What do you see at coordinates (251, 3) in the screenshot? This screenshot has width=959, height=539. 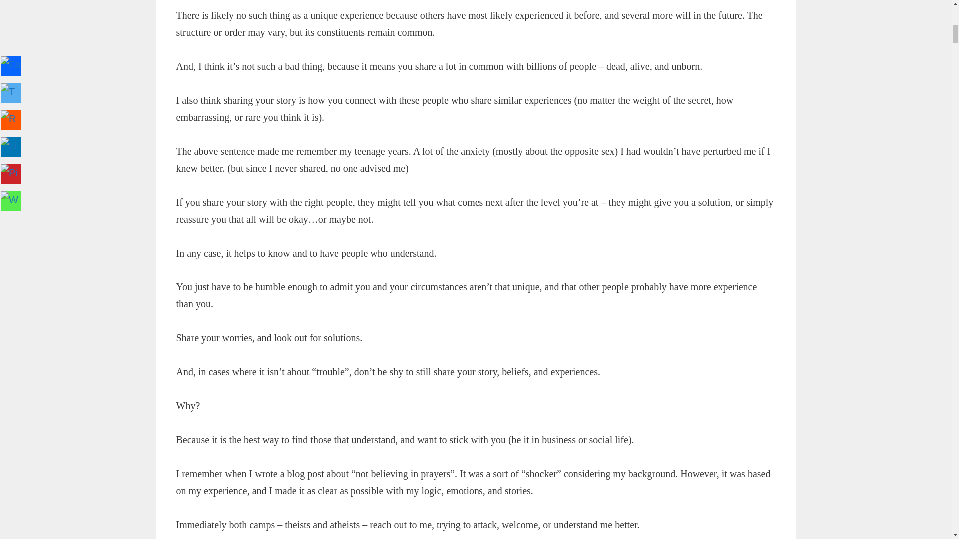 I see `Reddit` at bounding box center [251, 3].